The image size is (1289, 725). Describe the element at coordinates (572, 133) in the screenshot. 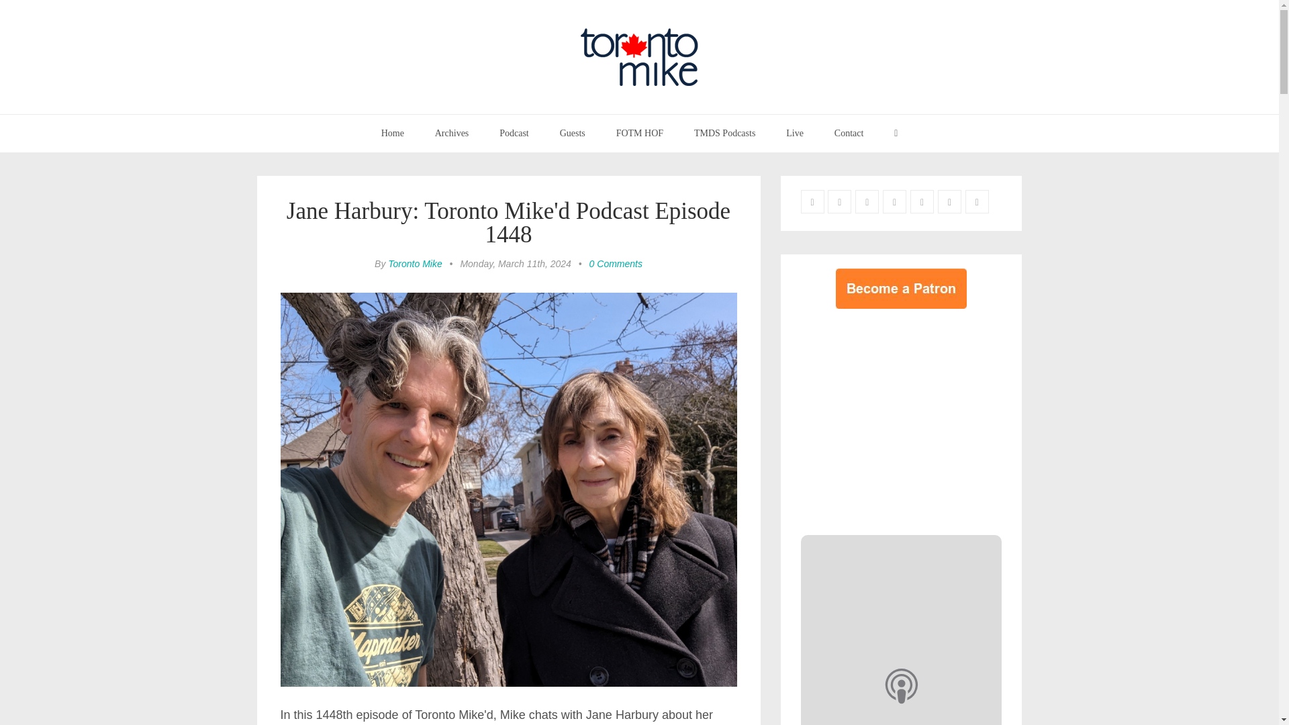

I see `Guests` at that location.